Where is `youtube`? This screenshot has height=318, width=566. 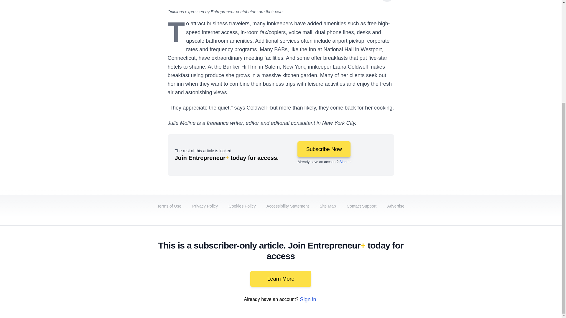 youtube is located at coordinates (387, 269).